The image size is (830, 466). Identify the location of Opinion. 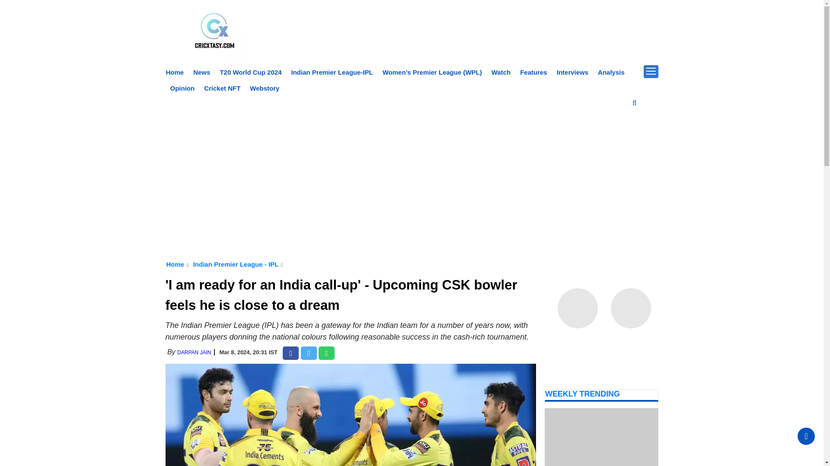
(182, 88).